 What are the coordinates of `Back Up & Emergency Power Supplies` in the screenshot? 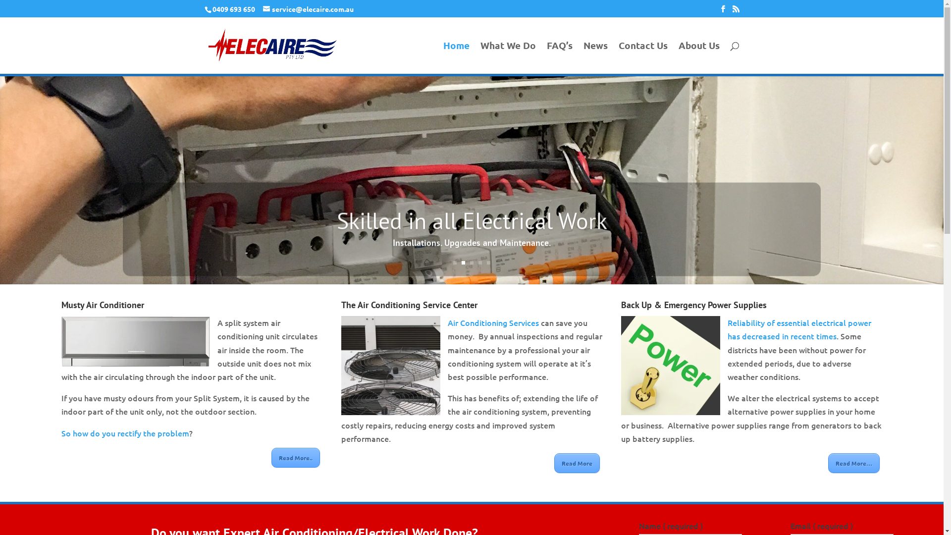 It's located at (694, 305).